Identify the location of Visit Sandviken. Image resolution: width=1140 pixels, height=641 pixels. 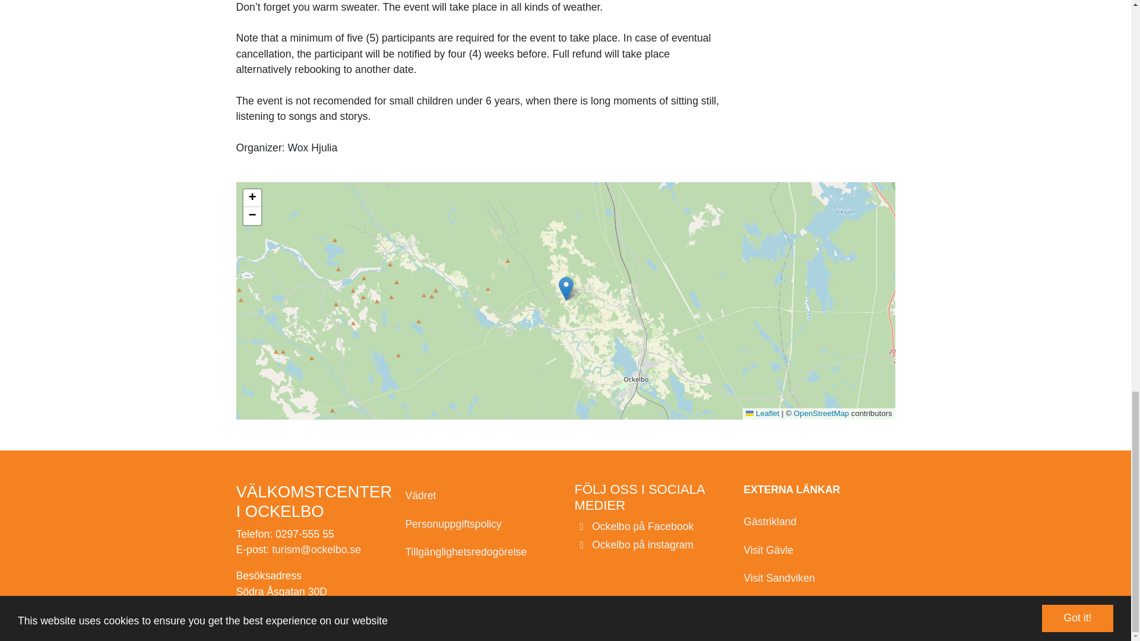
(819, 578).